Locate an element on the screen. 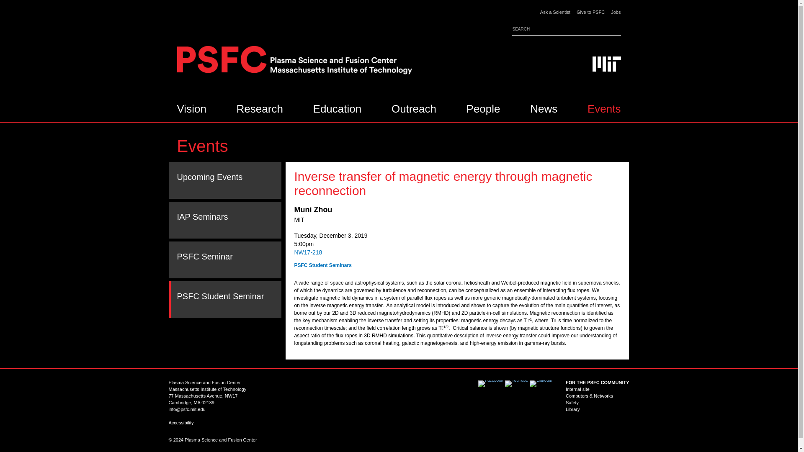 The width and height of the screenshot is (804, 452). Enter the terms you wish to search for. is located at coordinates (566, 28).